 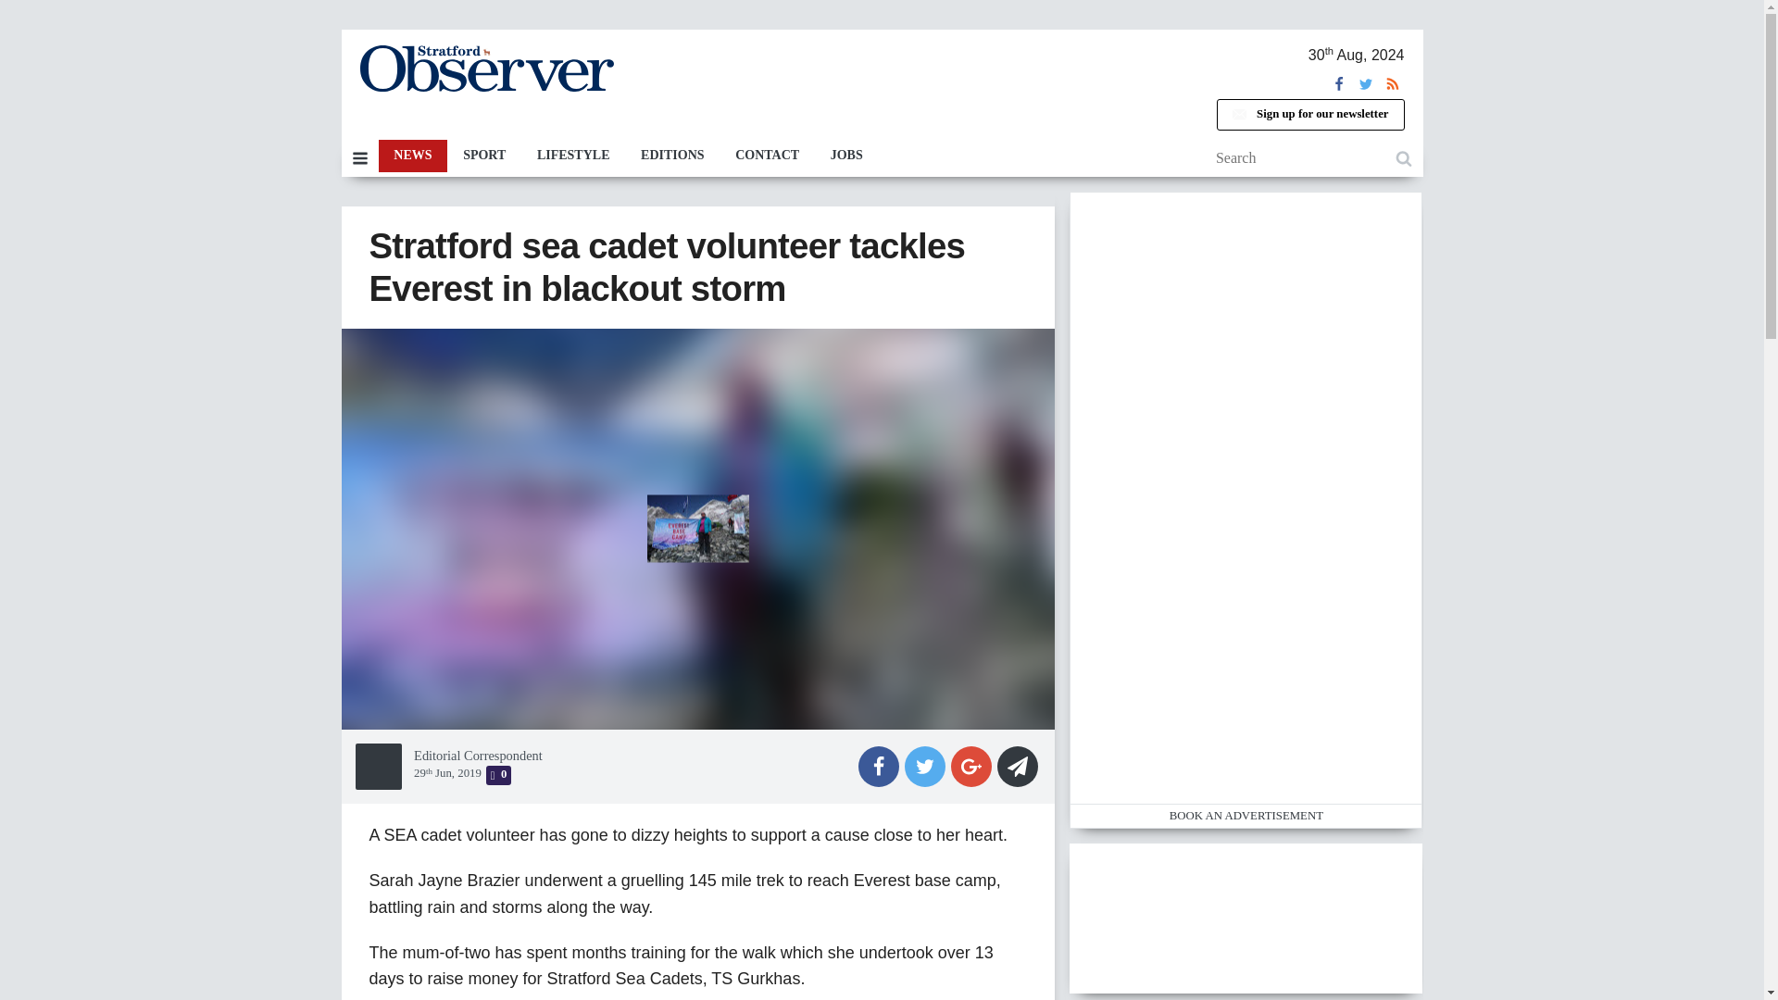 I want to click on Editorial Correspondent, so click(x=478, y=756).